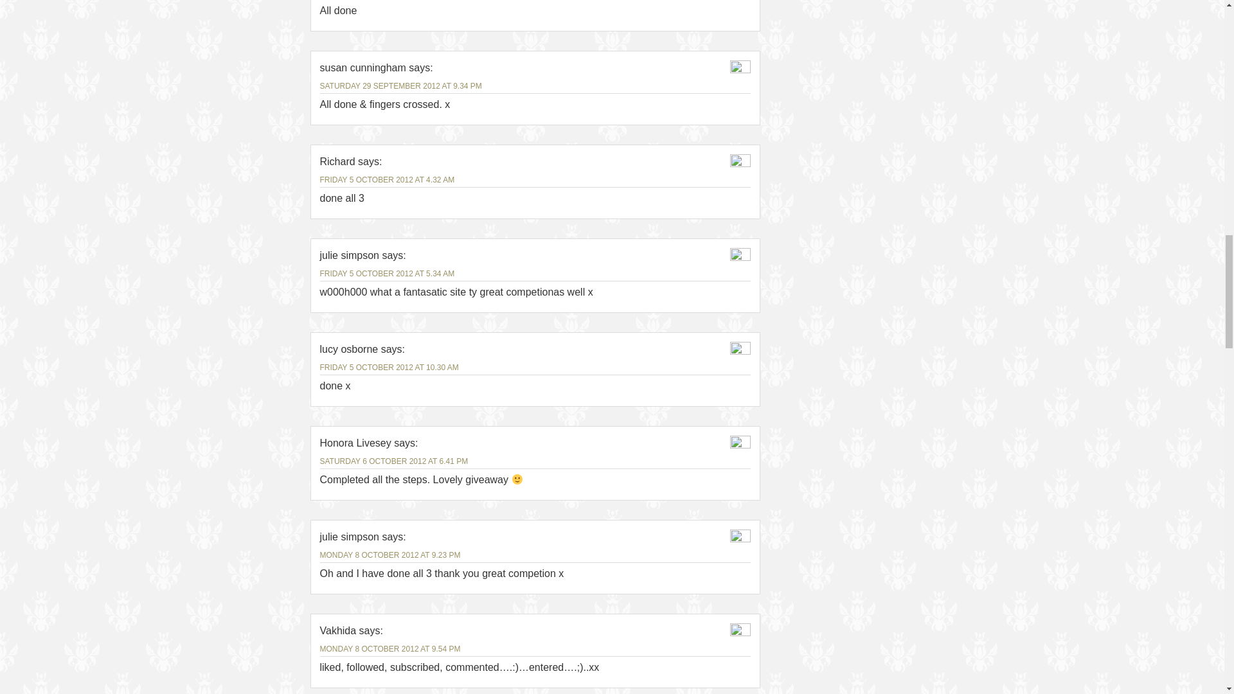 The image size is (1234, 694). I want to click on MONDAY 8 OCTOBER 2012 AT 9.54 PM, so click(389, 649).